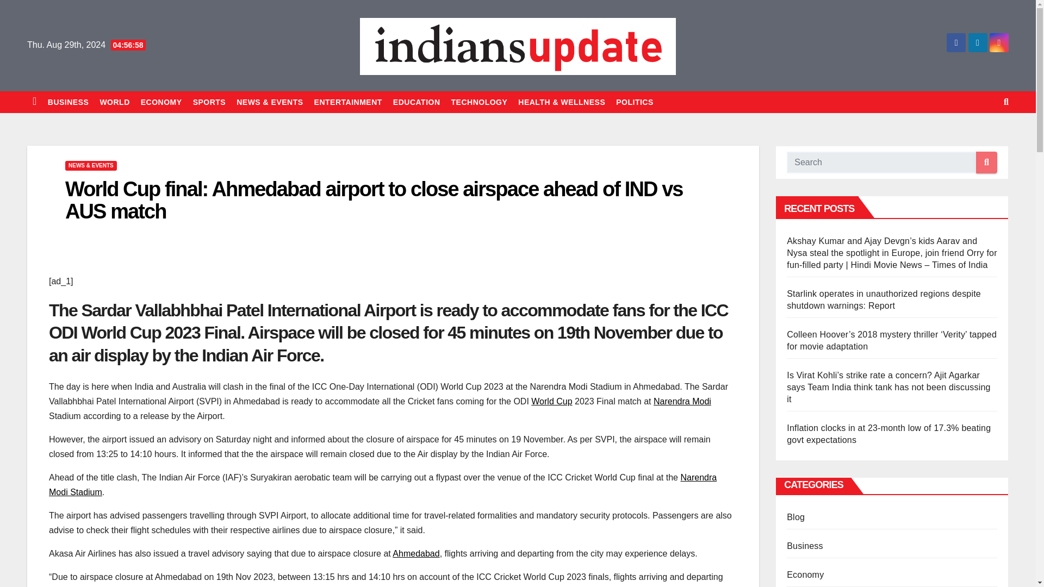  What do you see at coordinates (69, 102) in the screenshot?
I see `Business` at bounding box center [69, 102].